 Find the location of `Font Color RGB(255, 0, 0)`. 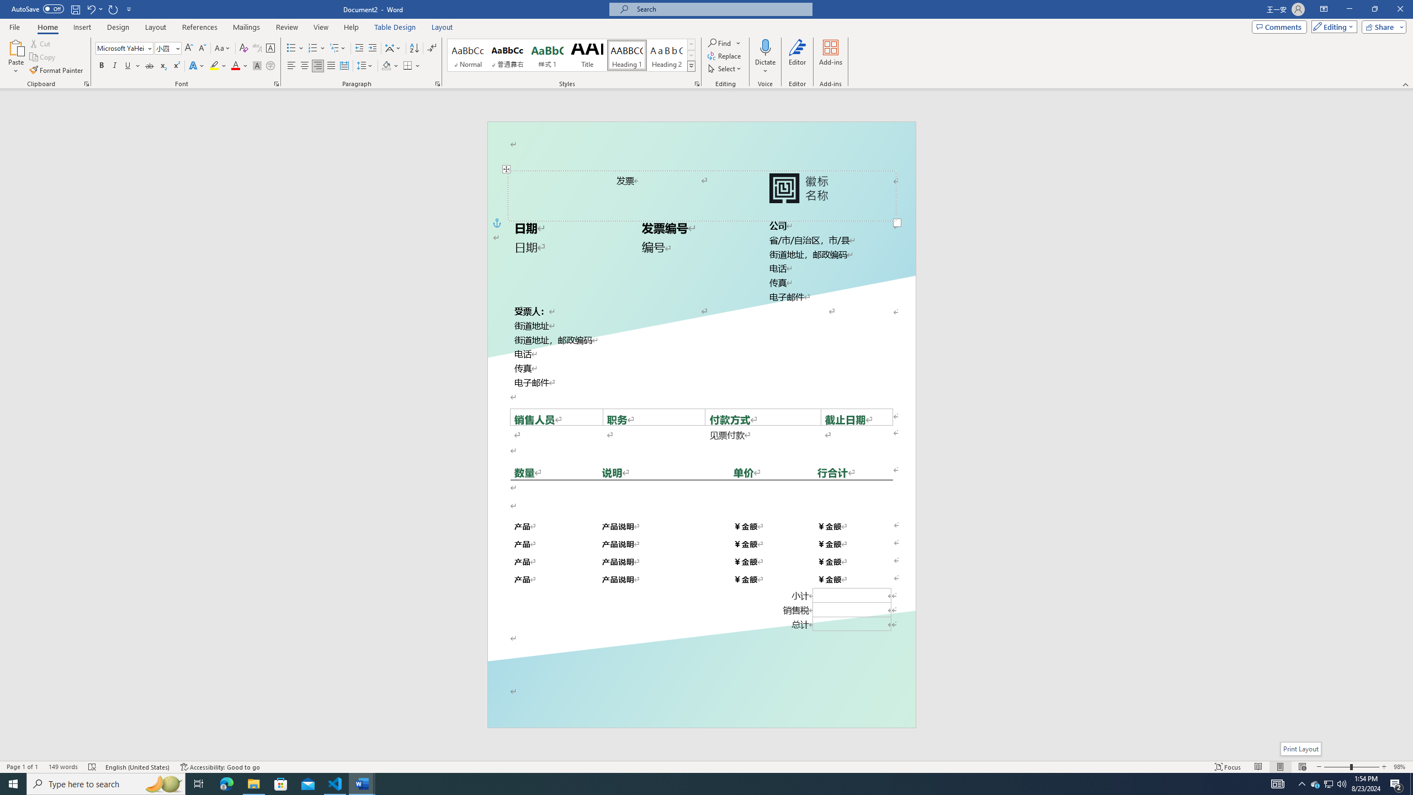

Font Color RGB(255, 0, 0) is located at coordinates (235, 66).